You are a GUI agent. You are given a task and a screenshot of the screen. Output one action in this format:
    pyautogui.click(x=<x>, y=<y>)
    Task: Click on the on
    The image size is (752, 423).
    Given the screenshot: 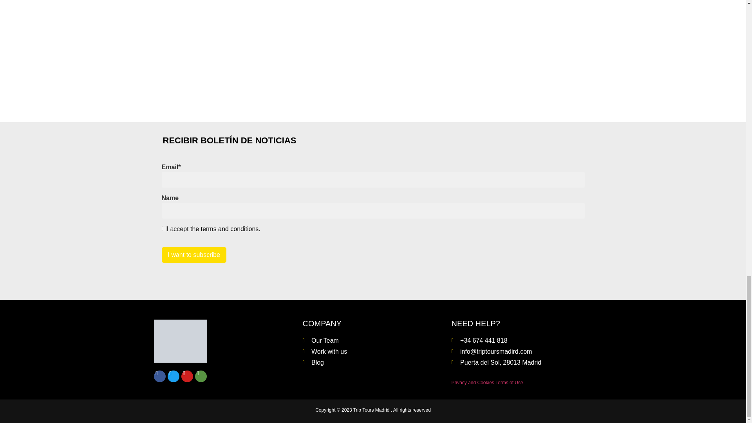 What is the action you would take?
    pyautogui.click(x=164, y=228)
    